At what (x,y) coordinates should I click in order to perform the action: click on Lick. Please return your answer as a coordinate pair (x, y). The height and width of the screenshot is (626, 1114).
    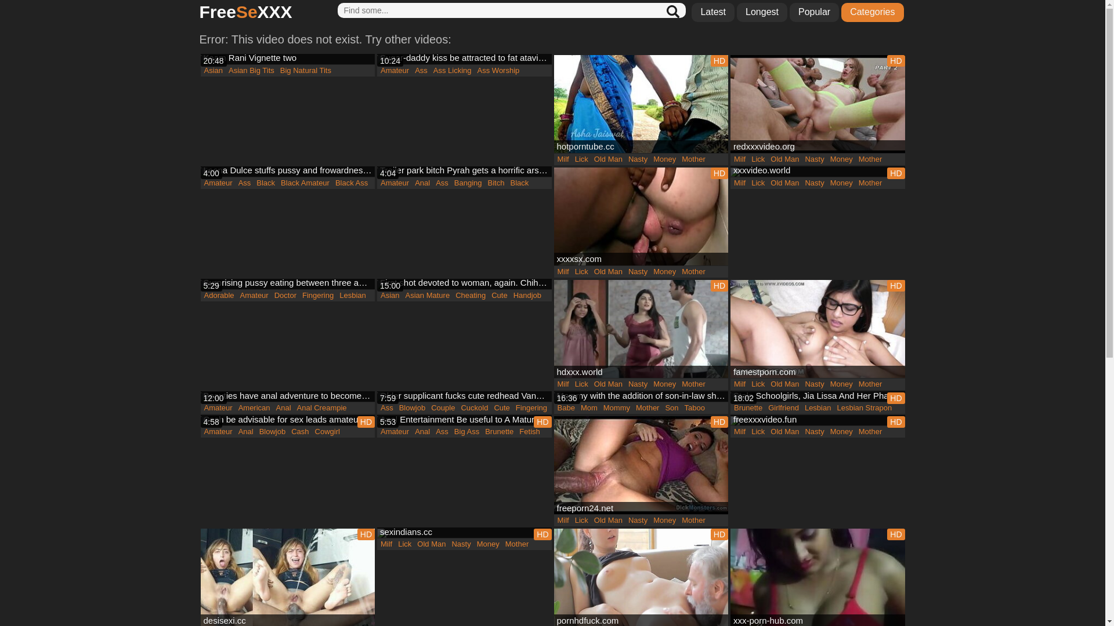
    Looking at the image, I should click on (581, 384).